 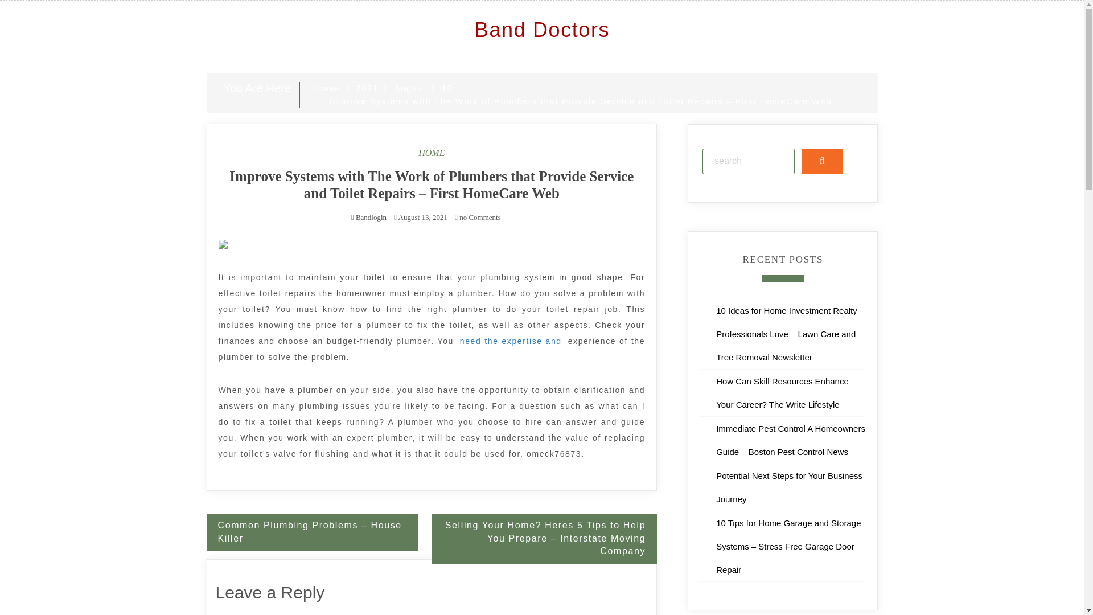 What do you see at coordinates (789, 487) in the screenshot?
I see `Potential Next Steps for Your Business Journey` at bounding box center [789, 487].